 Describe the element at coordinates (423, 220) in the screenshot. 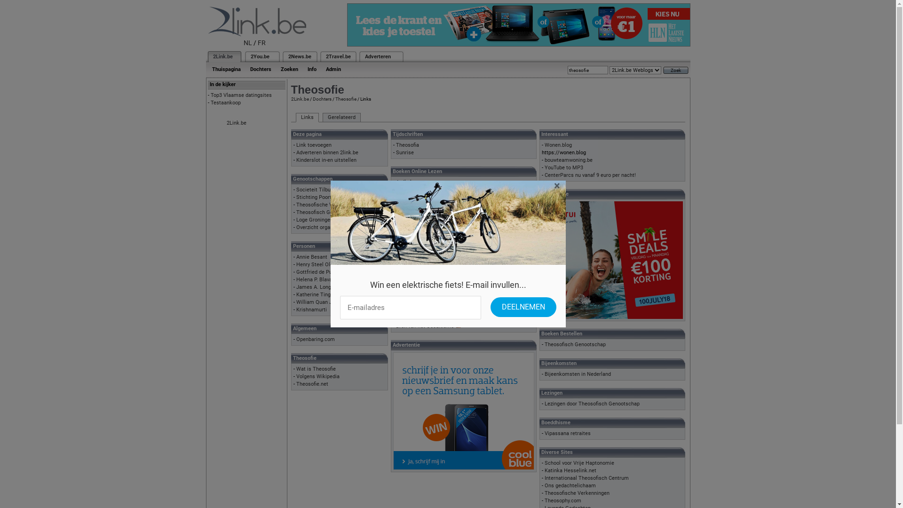

I see `De Esoterische Traditie` at that location.